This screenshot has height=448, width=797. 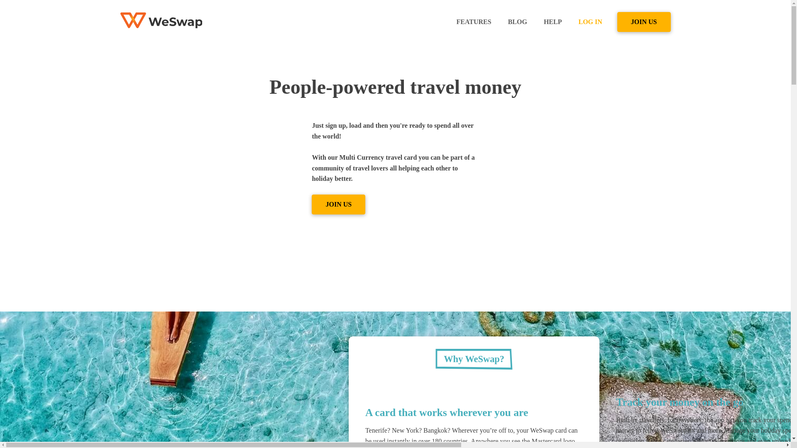 What do you see at coordinates (644, 22) in the screenshot?
I see `JOIN US` at bounding box center [644, 22].